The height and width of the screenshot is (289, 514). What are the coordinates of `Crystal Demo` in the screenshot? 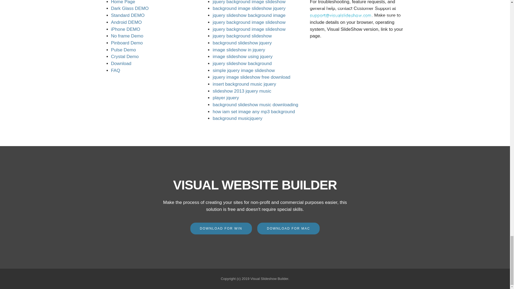 It's located at (125, 56).